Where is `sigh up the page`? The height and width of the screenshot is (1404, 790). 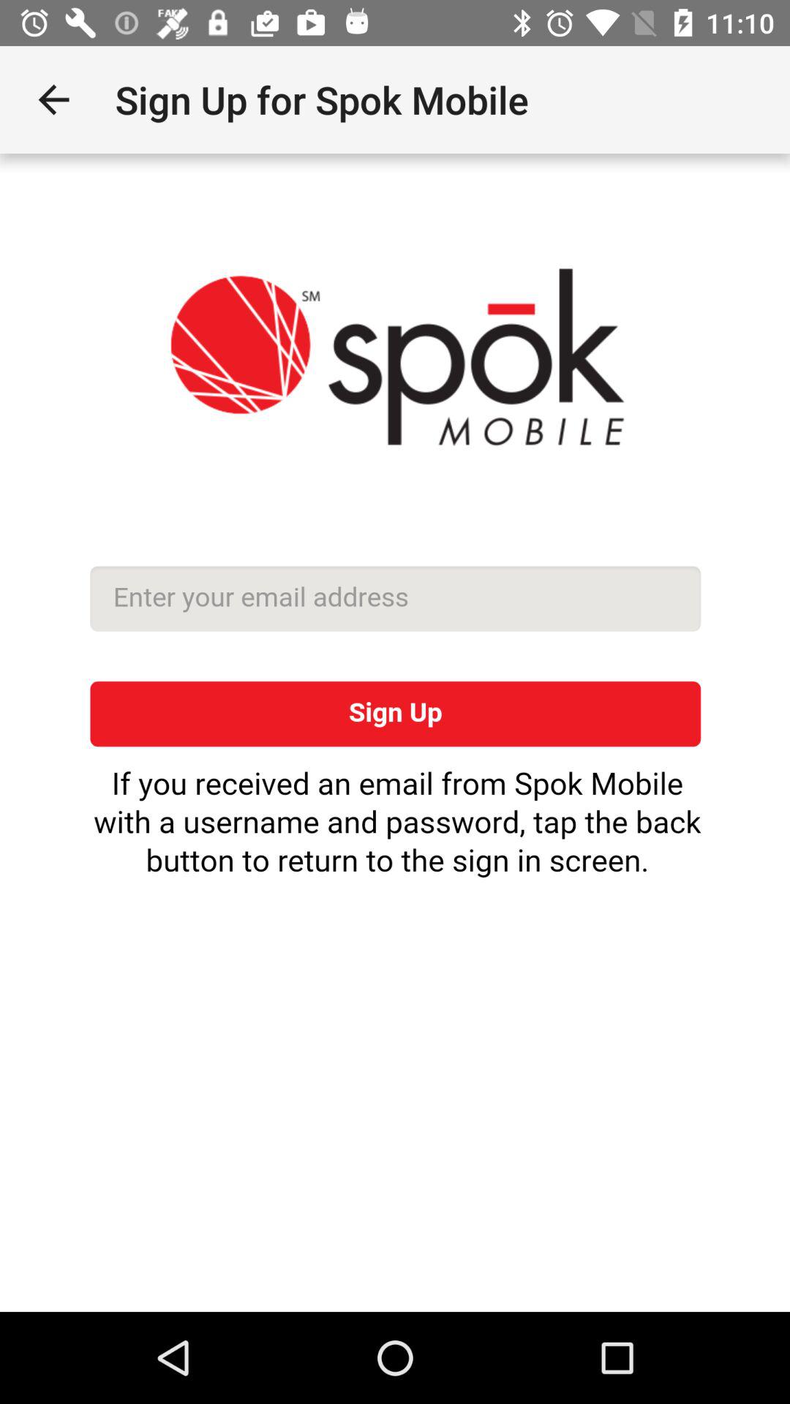
sigh up the page is located at coordinates (395, 733).